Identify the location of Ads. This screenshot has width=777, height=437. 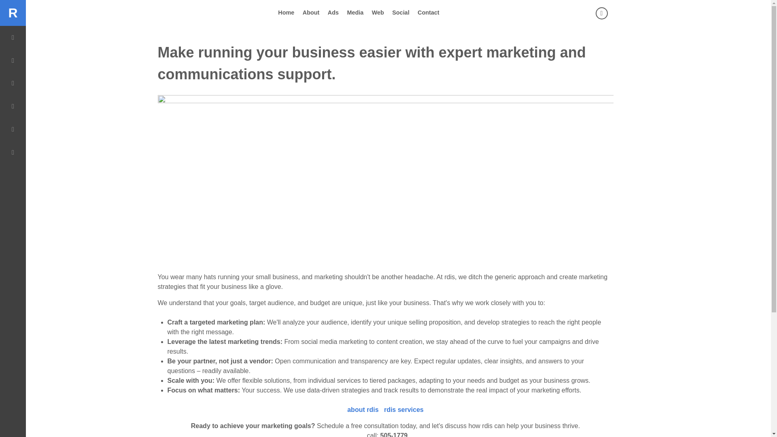
(333, 13).